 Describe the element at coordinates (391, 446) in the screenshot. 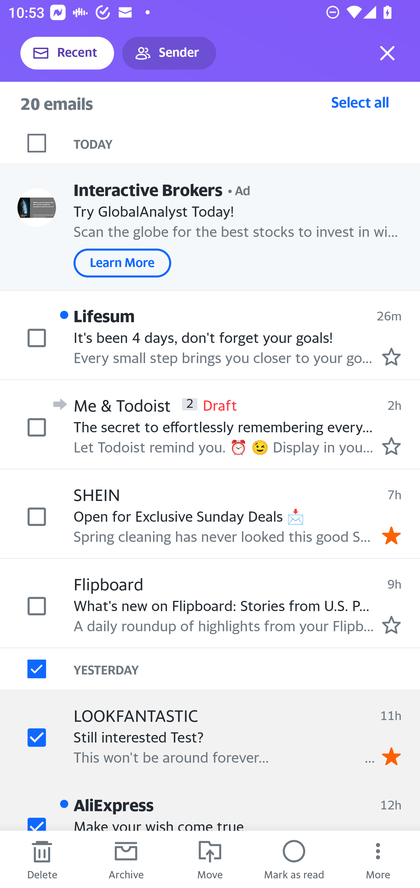

I see `Mark as starred.` at that location.